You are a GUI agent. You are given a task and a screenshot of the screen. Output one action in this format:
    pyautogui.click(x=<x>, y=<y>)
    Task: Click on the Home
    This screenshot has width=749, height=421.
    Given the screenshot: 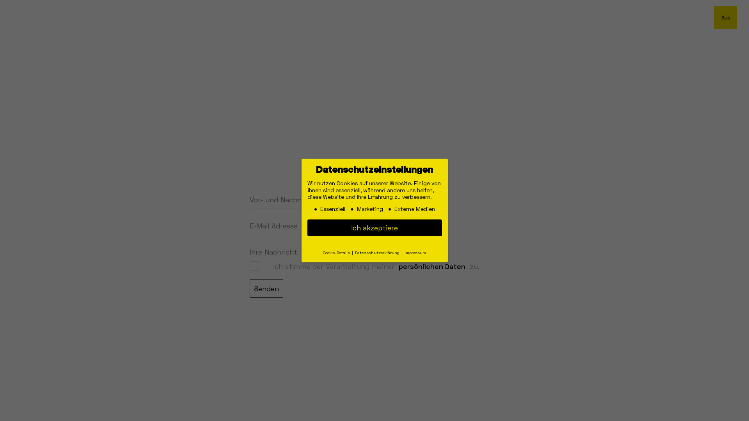 What is the action you would take?
    pyautogui.click(x=158, y=133)
    